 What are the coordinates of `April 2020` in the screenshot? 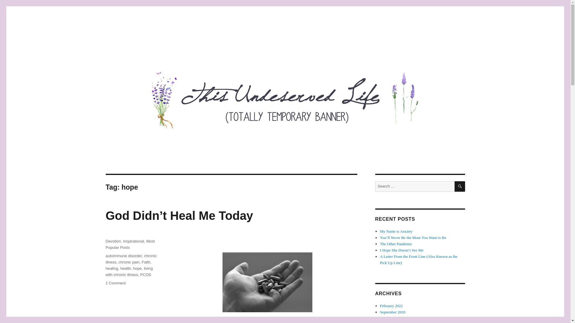 It's located at (389, 318).